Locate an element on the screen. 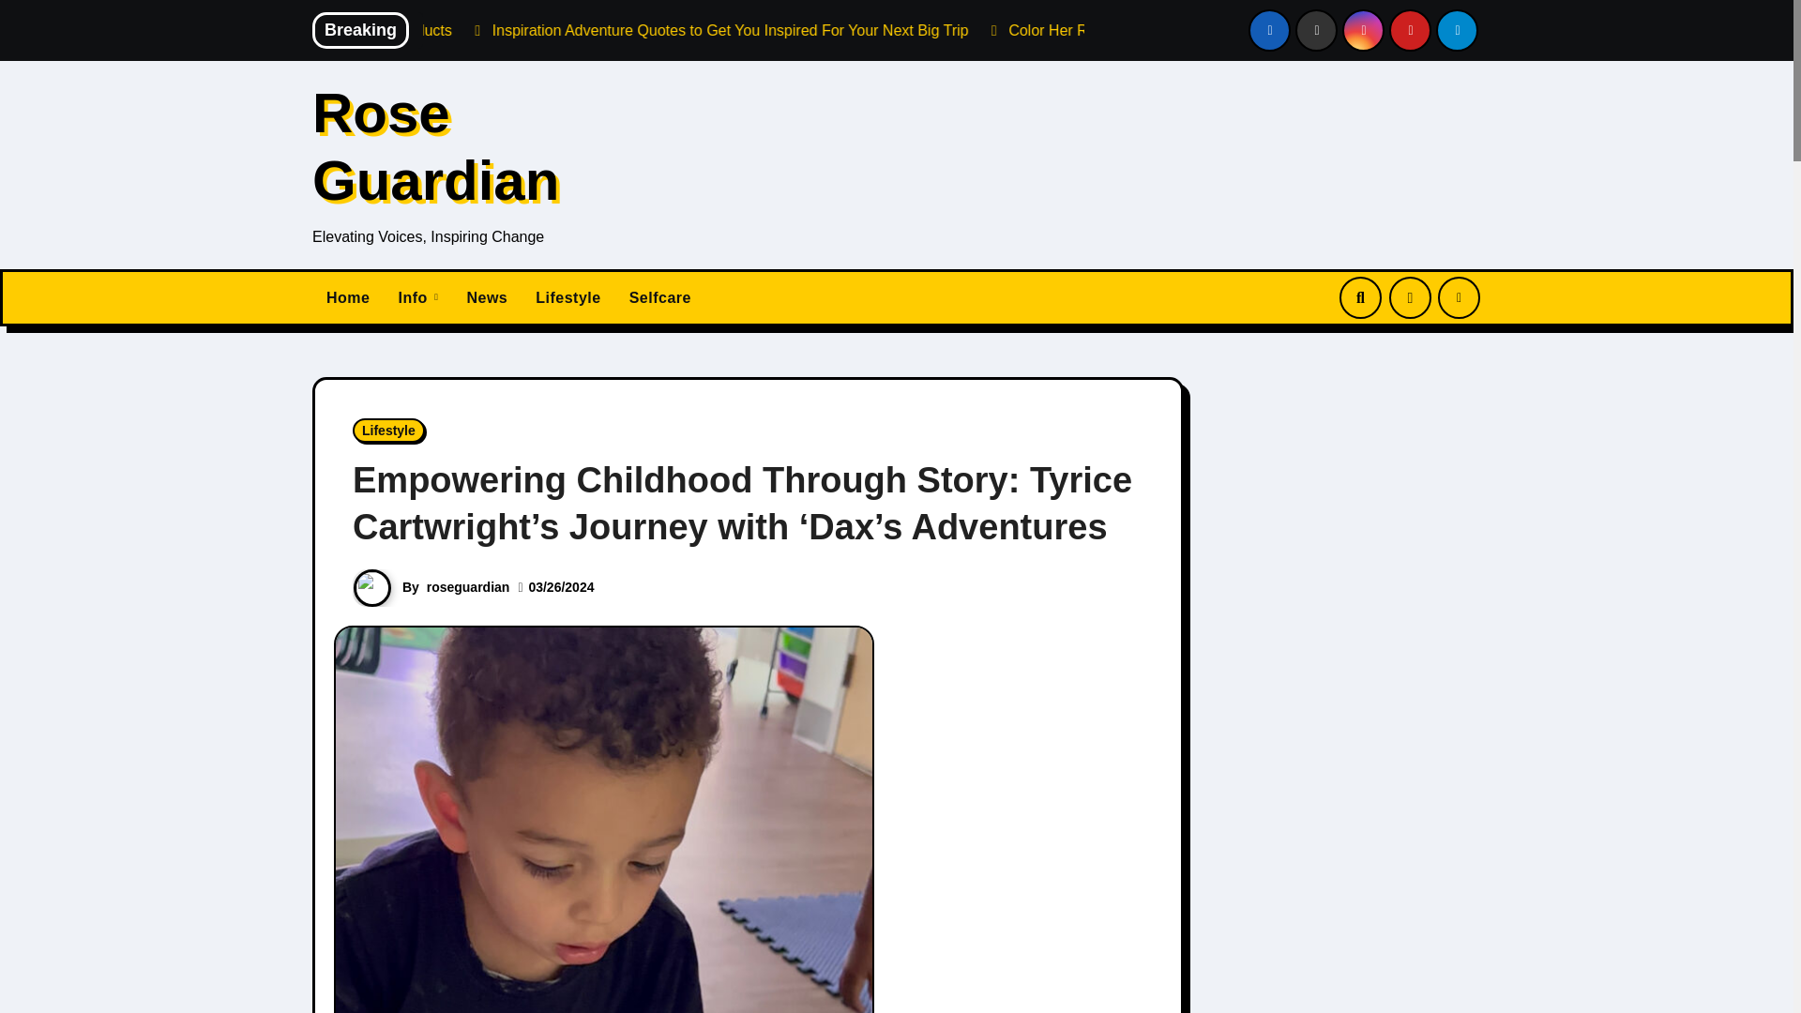 This screenshot has height=1013, width=1801. Selfcare is located at coordinates (660, 298).